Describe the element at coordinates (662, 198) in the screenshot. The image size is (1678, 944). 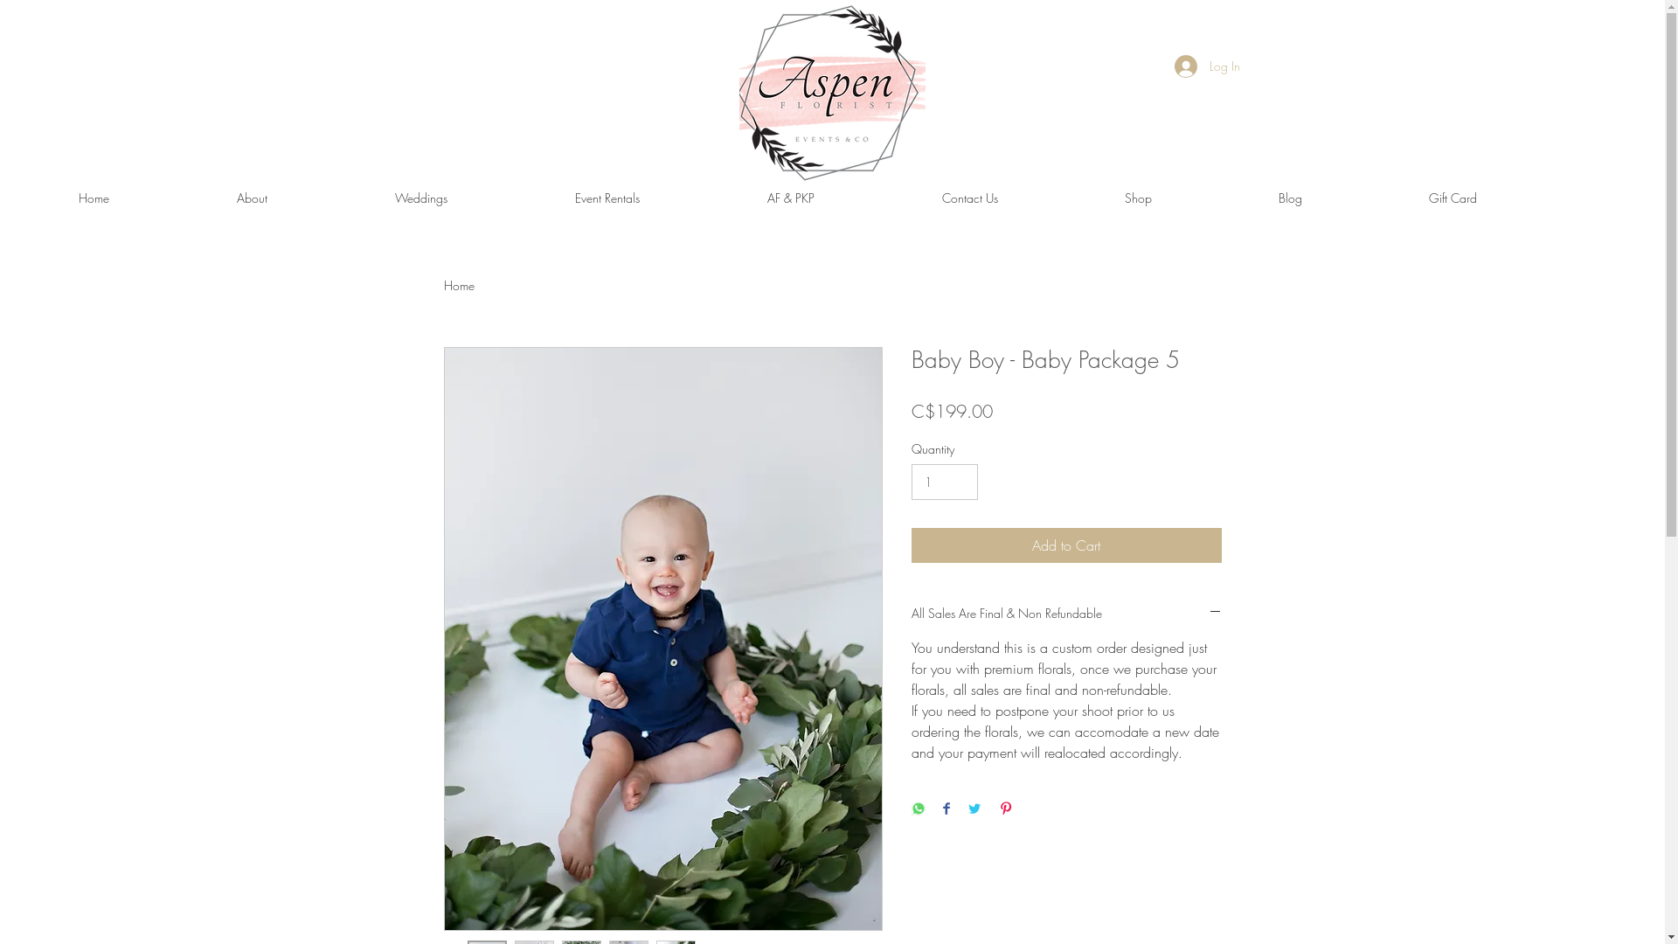
I see `Event Rentals` at that location.